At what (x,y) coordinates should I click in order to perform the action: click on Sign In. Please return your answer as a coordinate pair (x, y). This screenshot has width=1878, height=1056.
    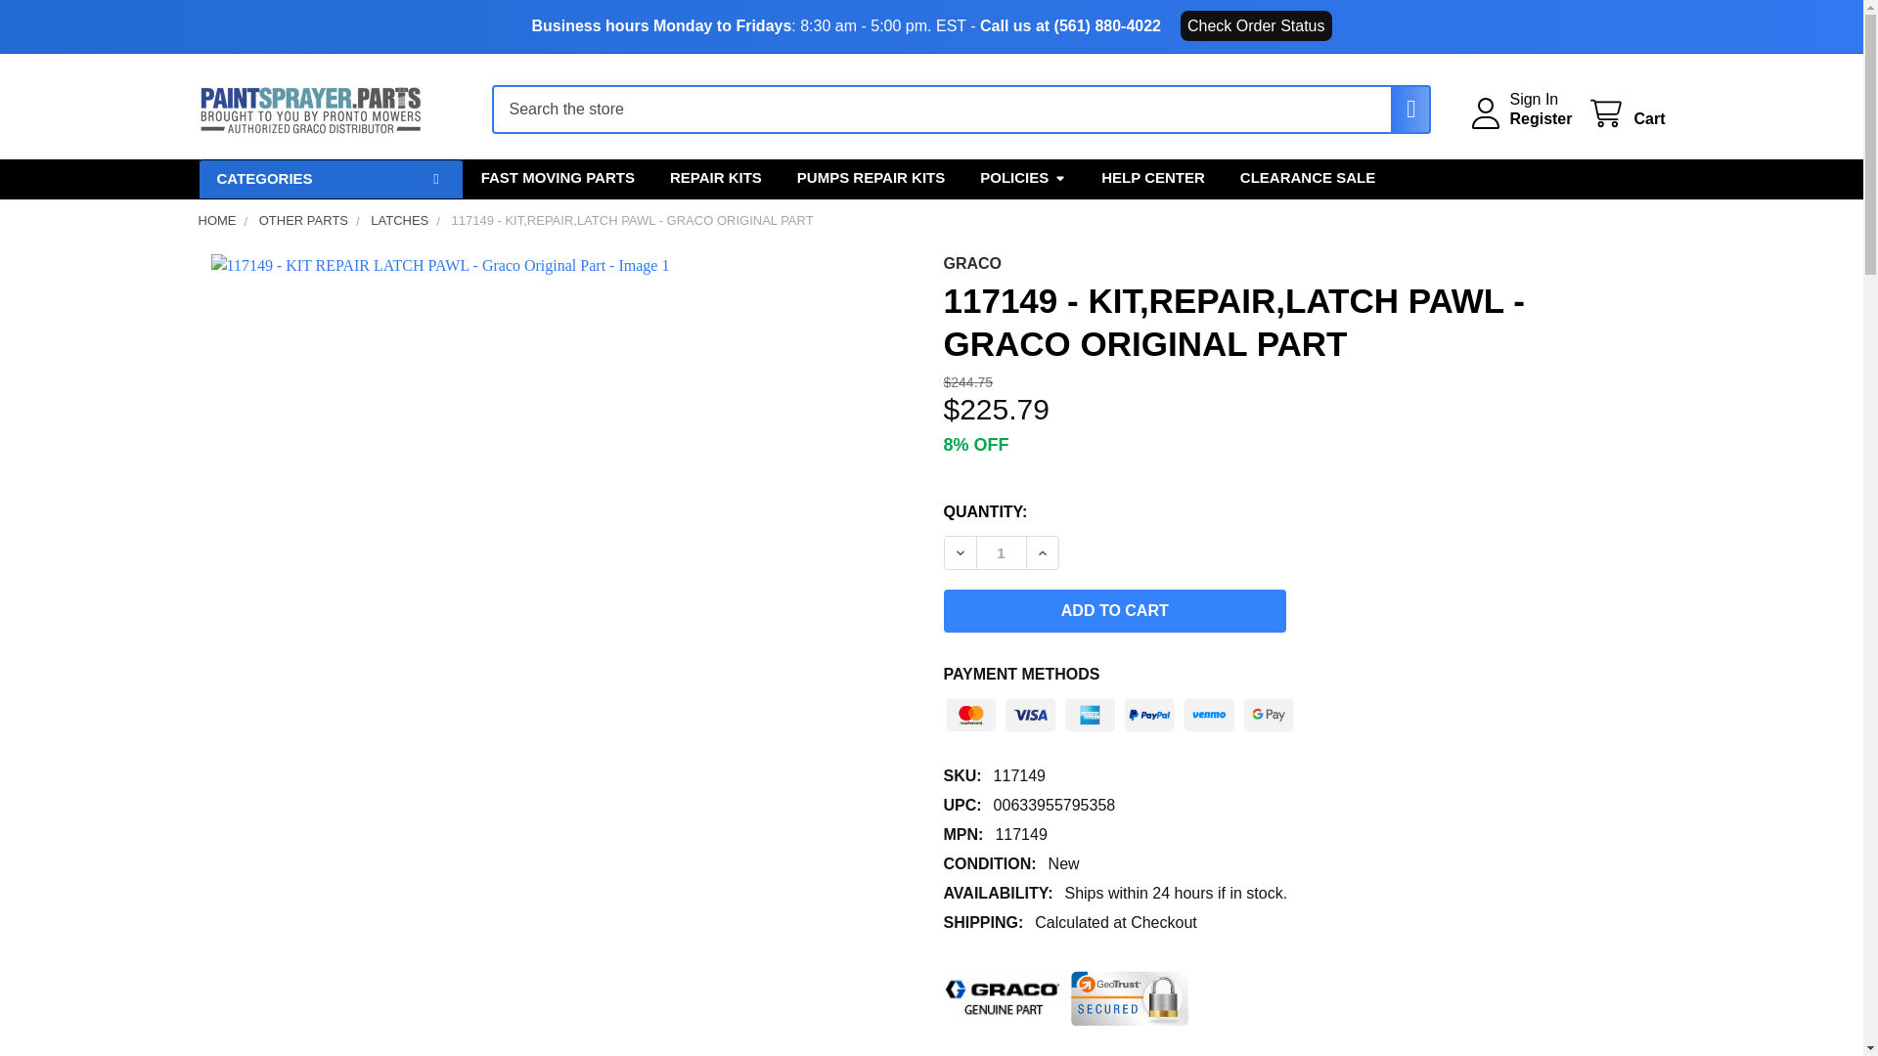
    Looking at the image, I should click on (1534, 100).